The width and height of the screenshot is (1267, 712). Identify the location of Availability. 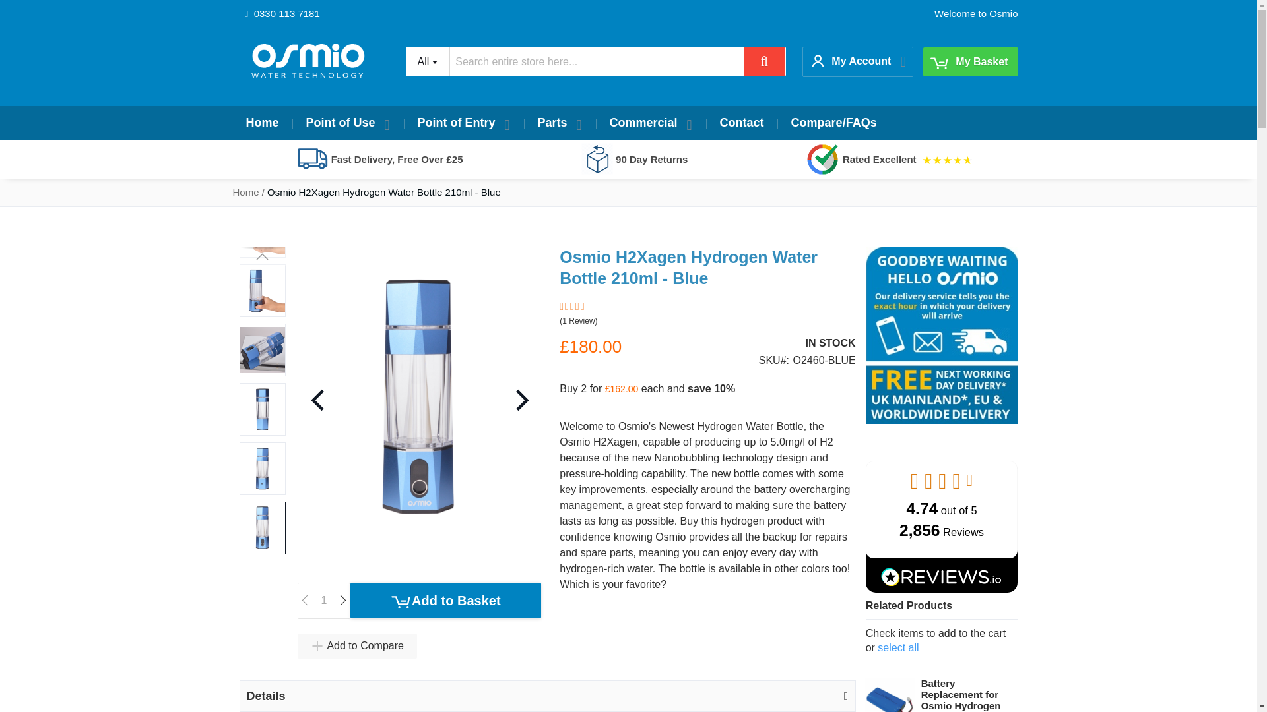
(808, 343).